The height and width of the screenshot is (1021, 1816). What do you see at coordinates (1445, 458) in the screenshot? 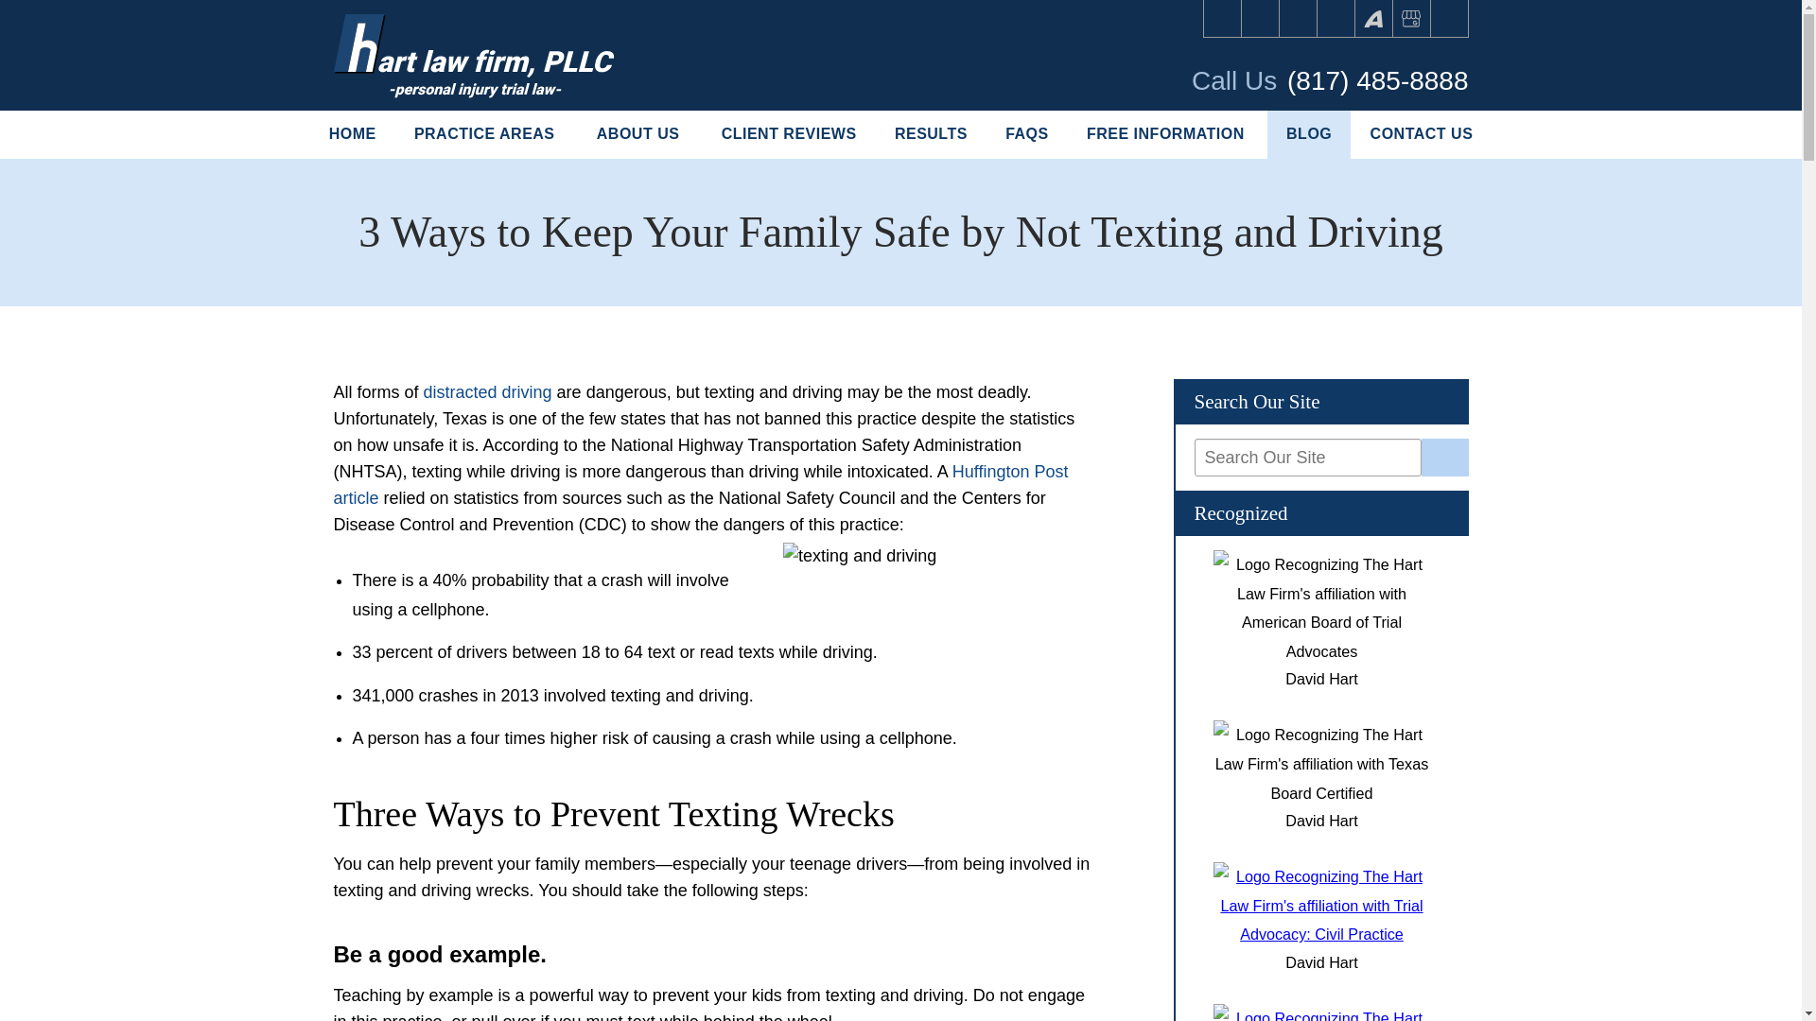
I see `Search` at bounding box center [1445, 458].